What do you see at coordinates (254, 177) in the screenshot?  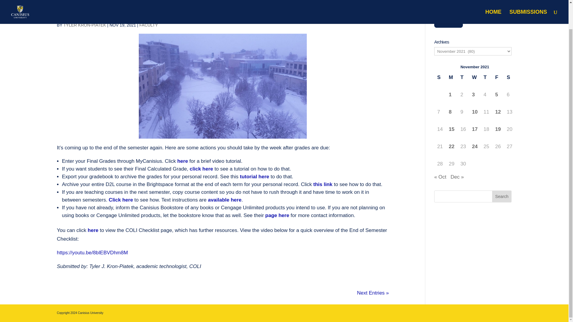 I see ` tutorial here` at bounding box center [254, 177].